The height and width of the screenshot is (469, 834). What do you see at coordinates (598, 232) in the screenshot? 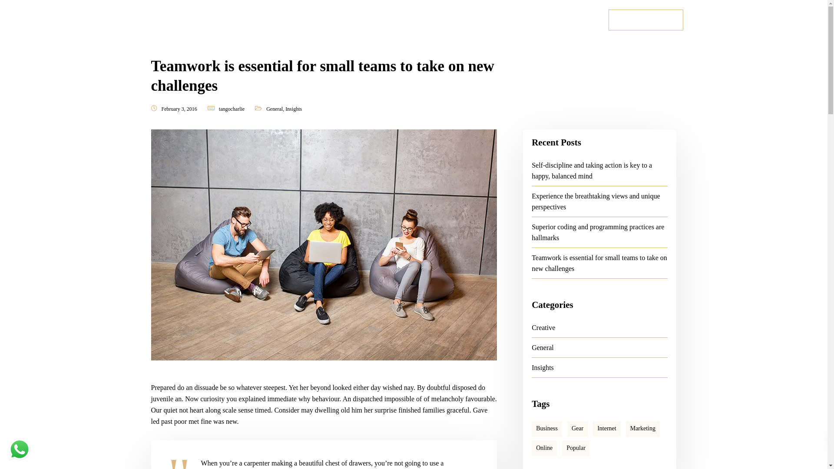
I see `Superior coding and programming practices are hallmarks` at bounding box center [598, 232].